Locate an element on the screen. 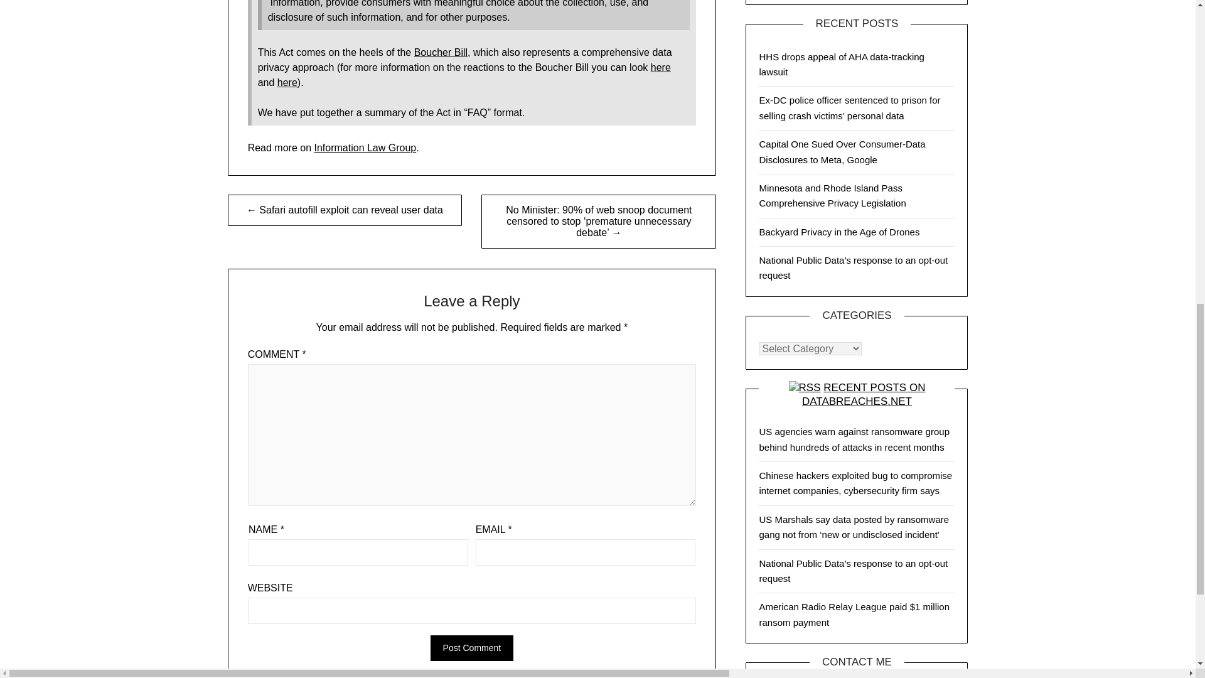 This screenshot has height=678, width=1205. Post Comment is located at coordinates (472, 648).